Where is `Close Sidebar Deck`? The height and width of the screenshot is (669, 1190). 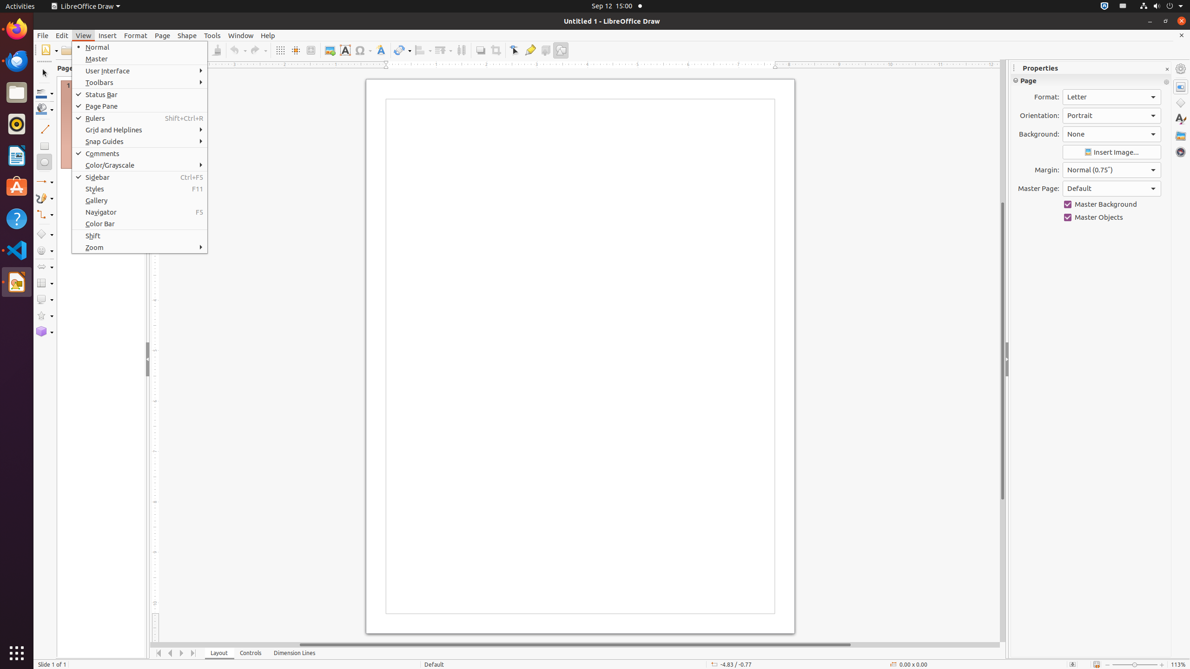
Close Sidebar Deck is located at coordinates (1167, 70).